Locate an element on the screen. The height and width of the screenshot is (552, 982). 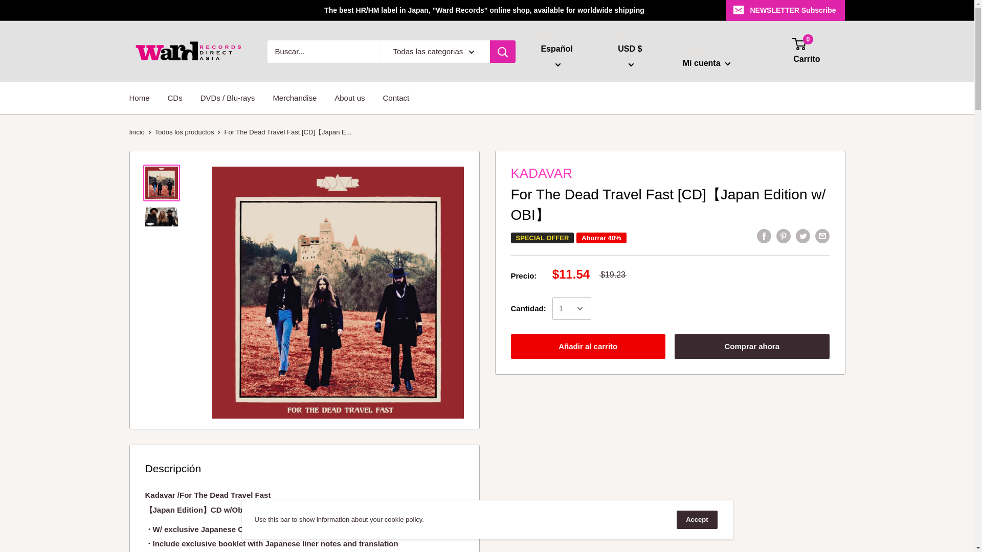
NEWSLETTER Subscribe is located at coordinates (785, 10).